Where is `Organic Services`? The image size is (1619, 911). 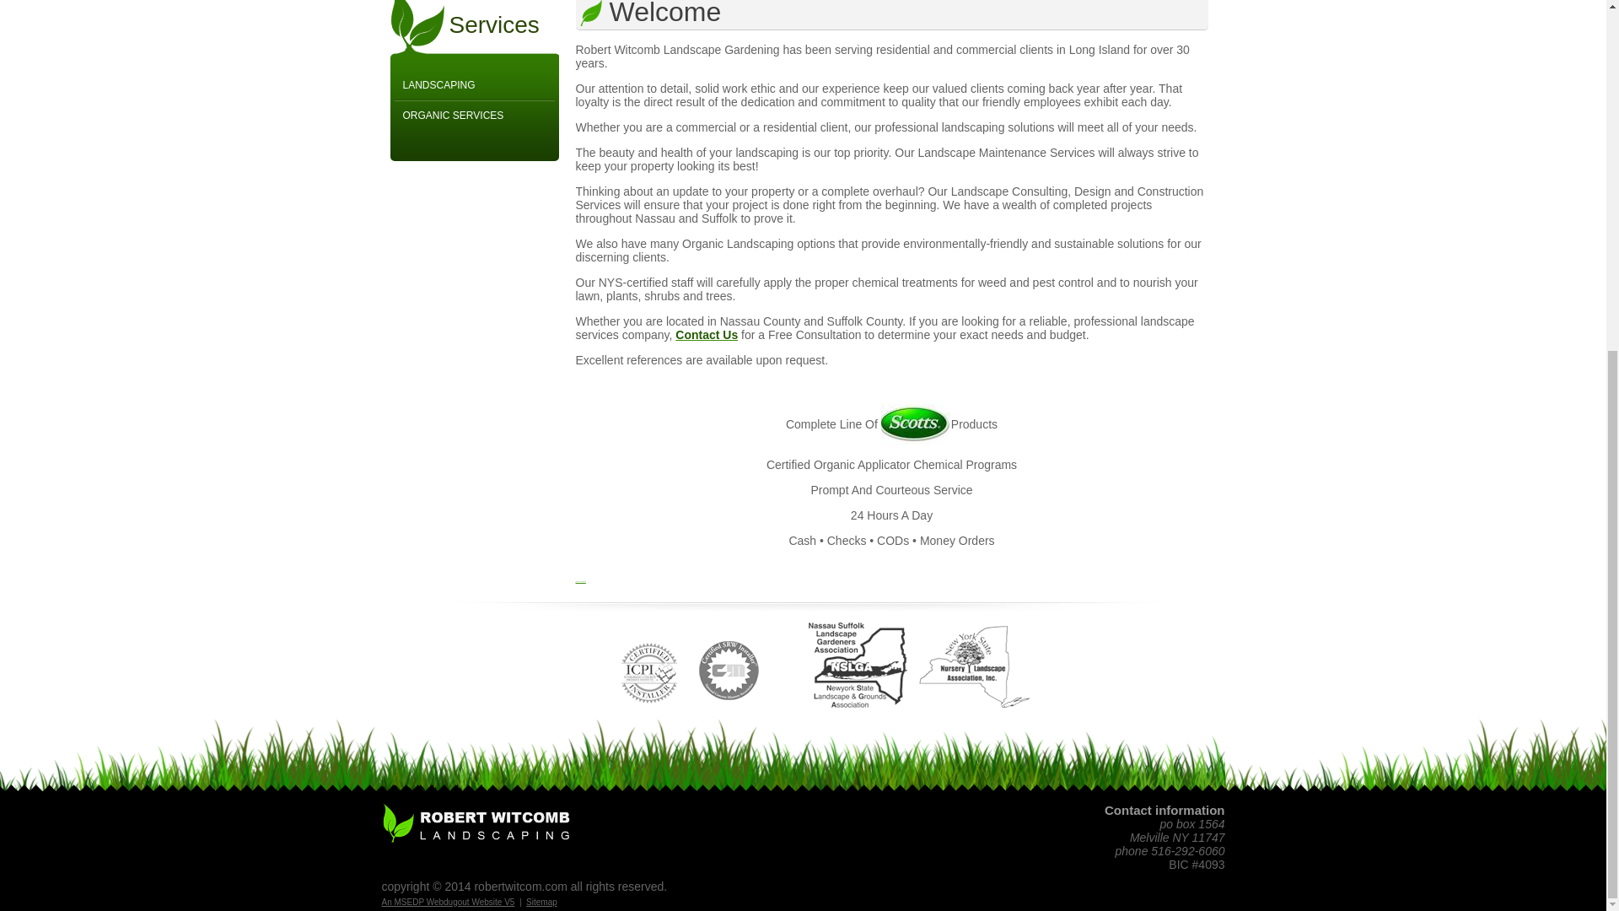 Organic Services is located at coordinates (475, 115).